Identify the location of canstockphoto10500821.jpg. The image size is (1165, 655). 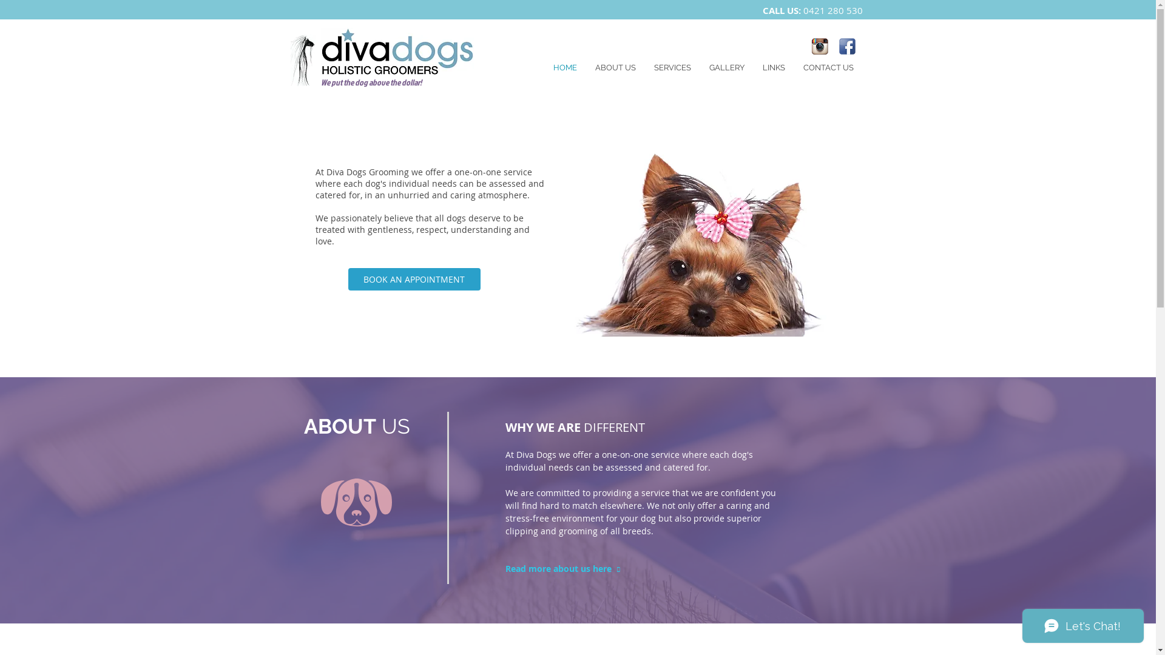
(707, 243).